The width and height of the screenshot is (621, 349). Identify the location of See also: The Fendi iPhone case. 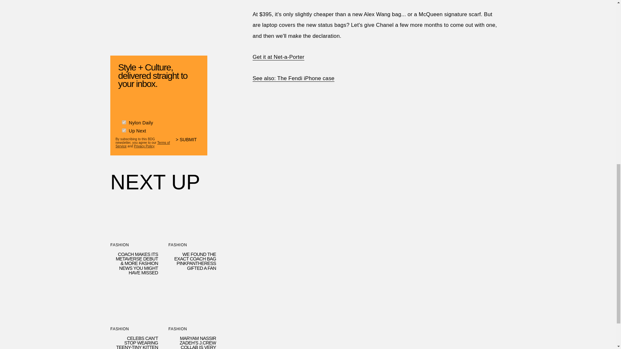
(294, 78).